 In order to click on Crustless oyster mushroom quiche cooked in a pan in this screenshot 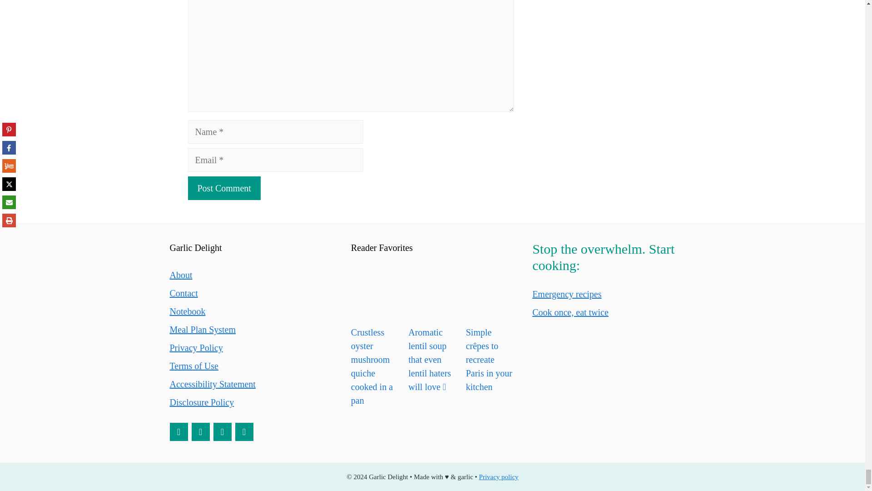, I will do `click(375, 292)`.